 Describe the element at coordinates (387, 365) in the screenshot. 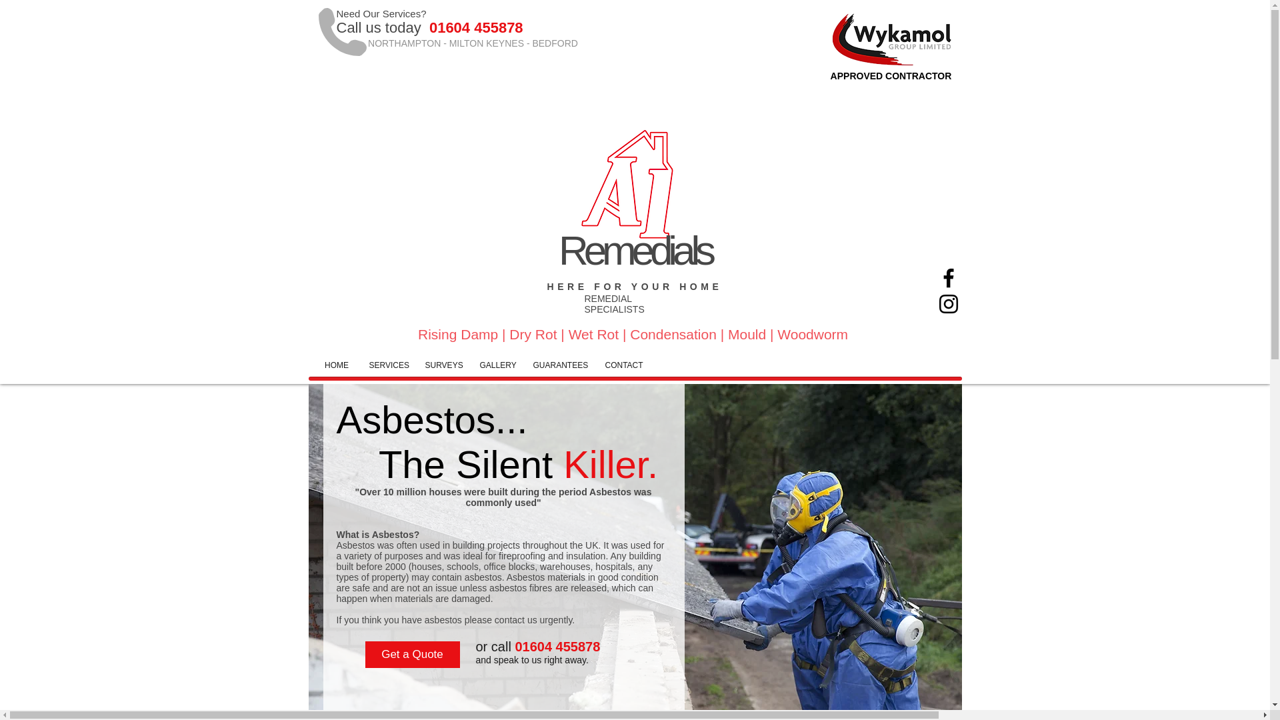

I see `SERVICES` at that location.